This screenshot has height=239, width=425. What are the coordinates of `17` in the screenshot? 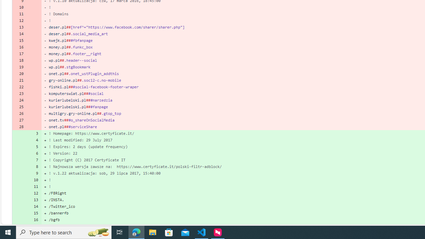 It's located at (34, 226).